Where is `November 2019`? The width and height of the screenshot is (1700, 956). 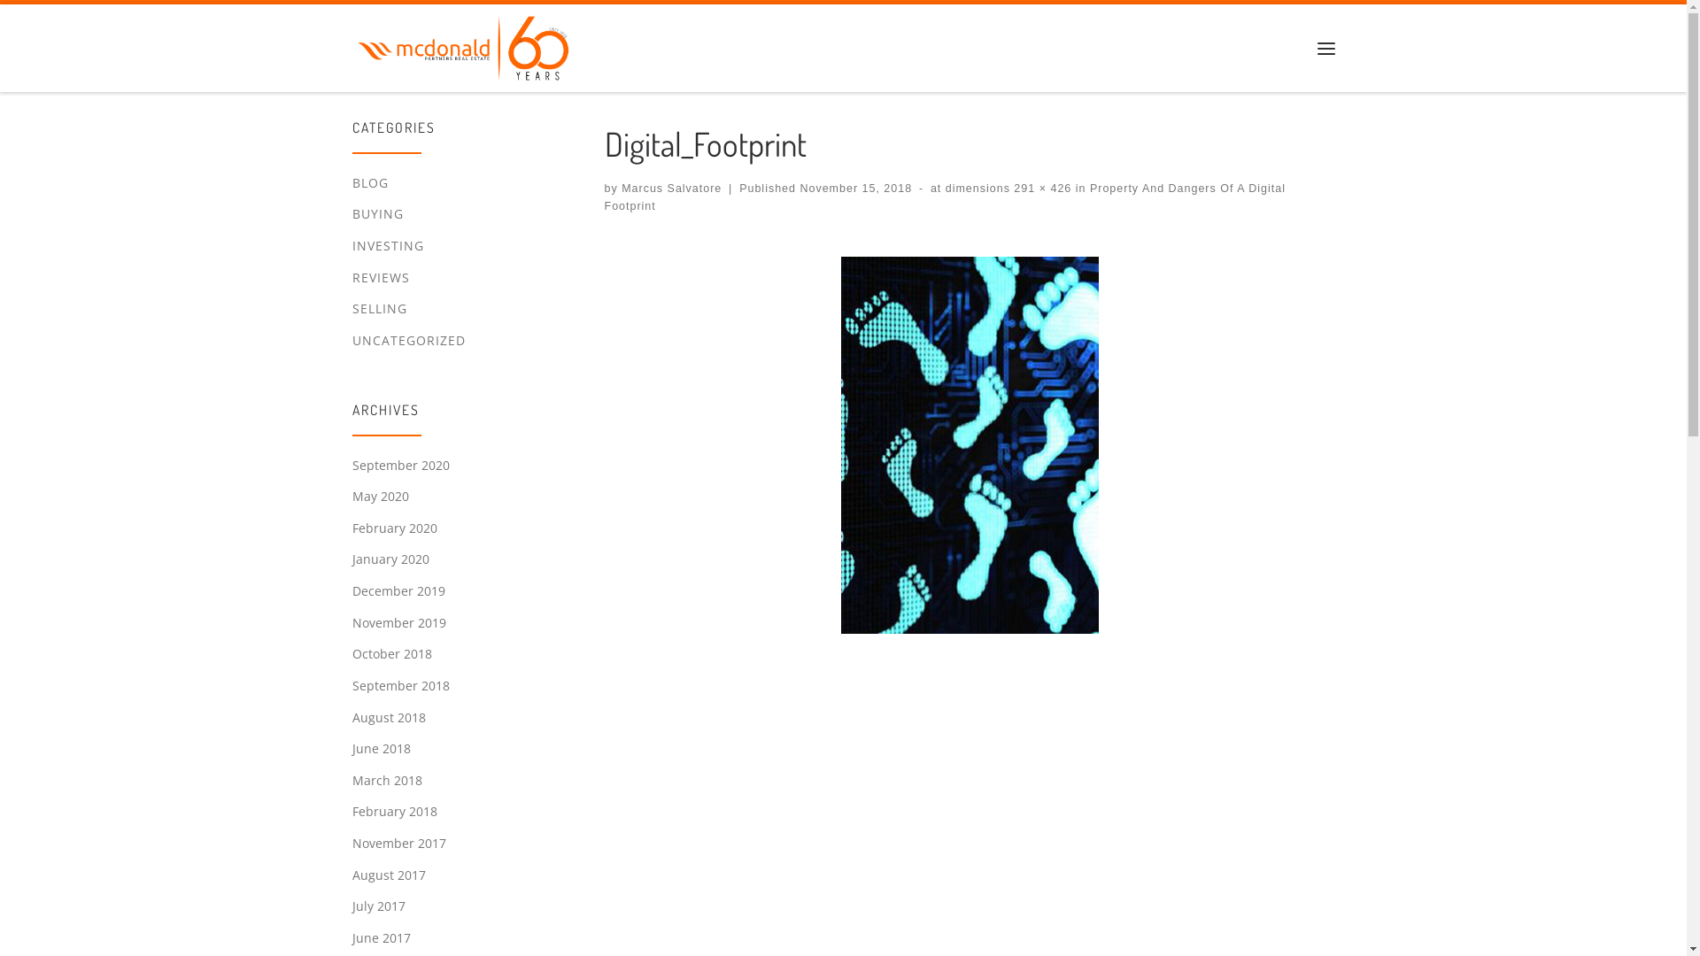
November 2019 is located at coordinates (399, 623).